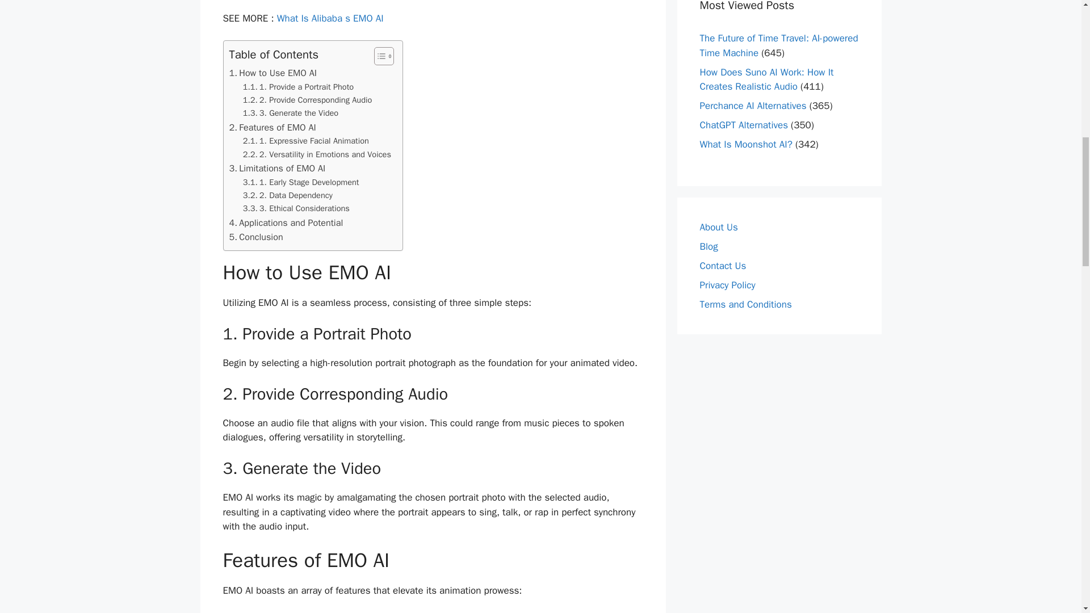 The width and height of the screenshot is (1090, 613). Describe the element at coordinates (277, 168) in the screenshot. I see `Limitations of EMO AI` at that location.